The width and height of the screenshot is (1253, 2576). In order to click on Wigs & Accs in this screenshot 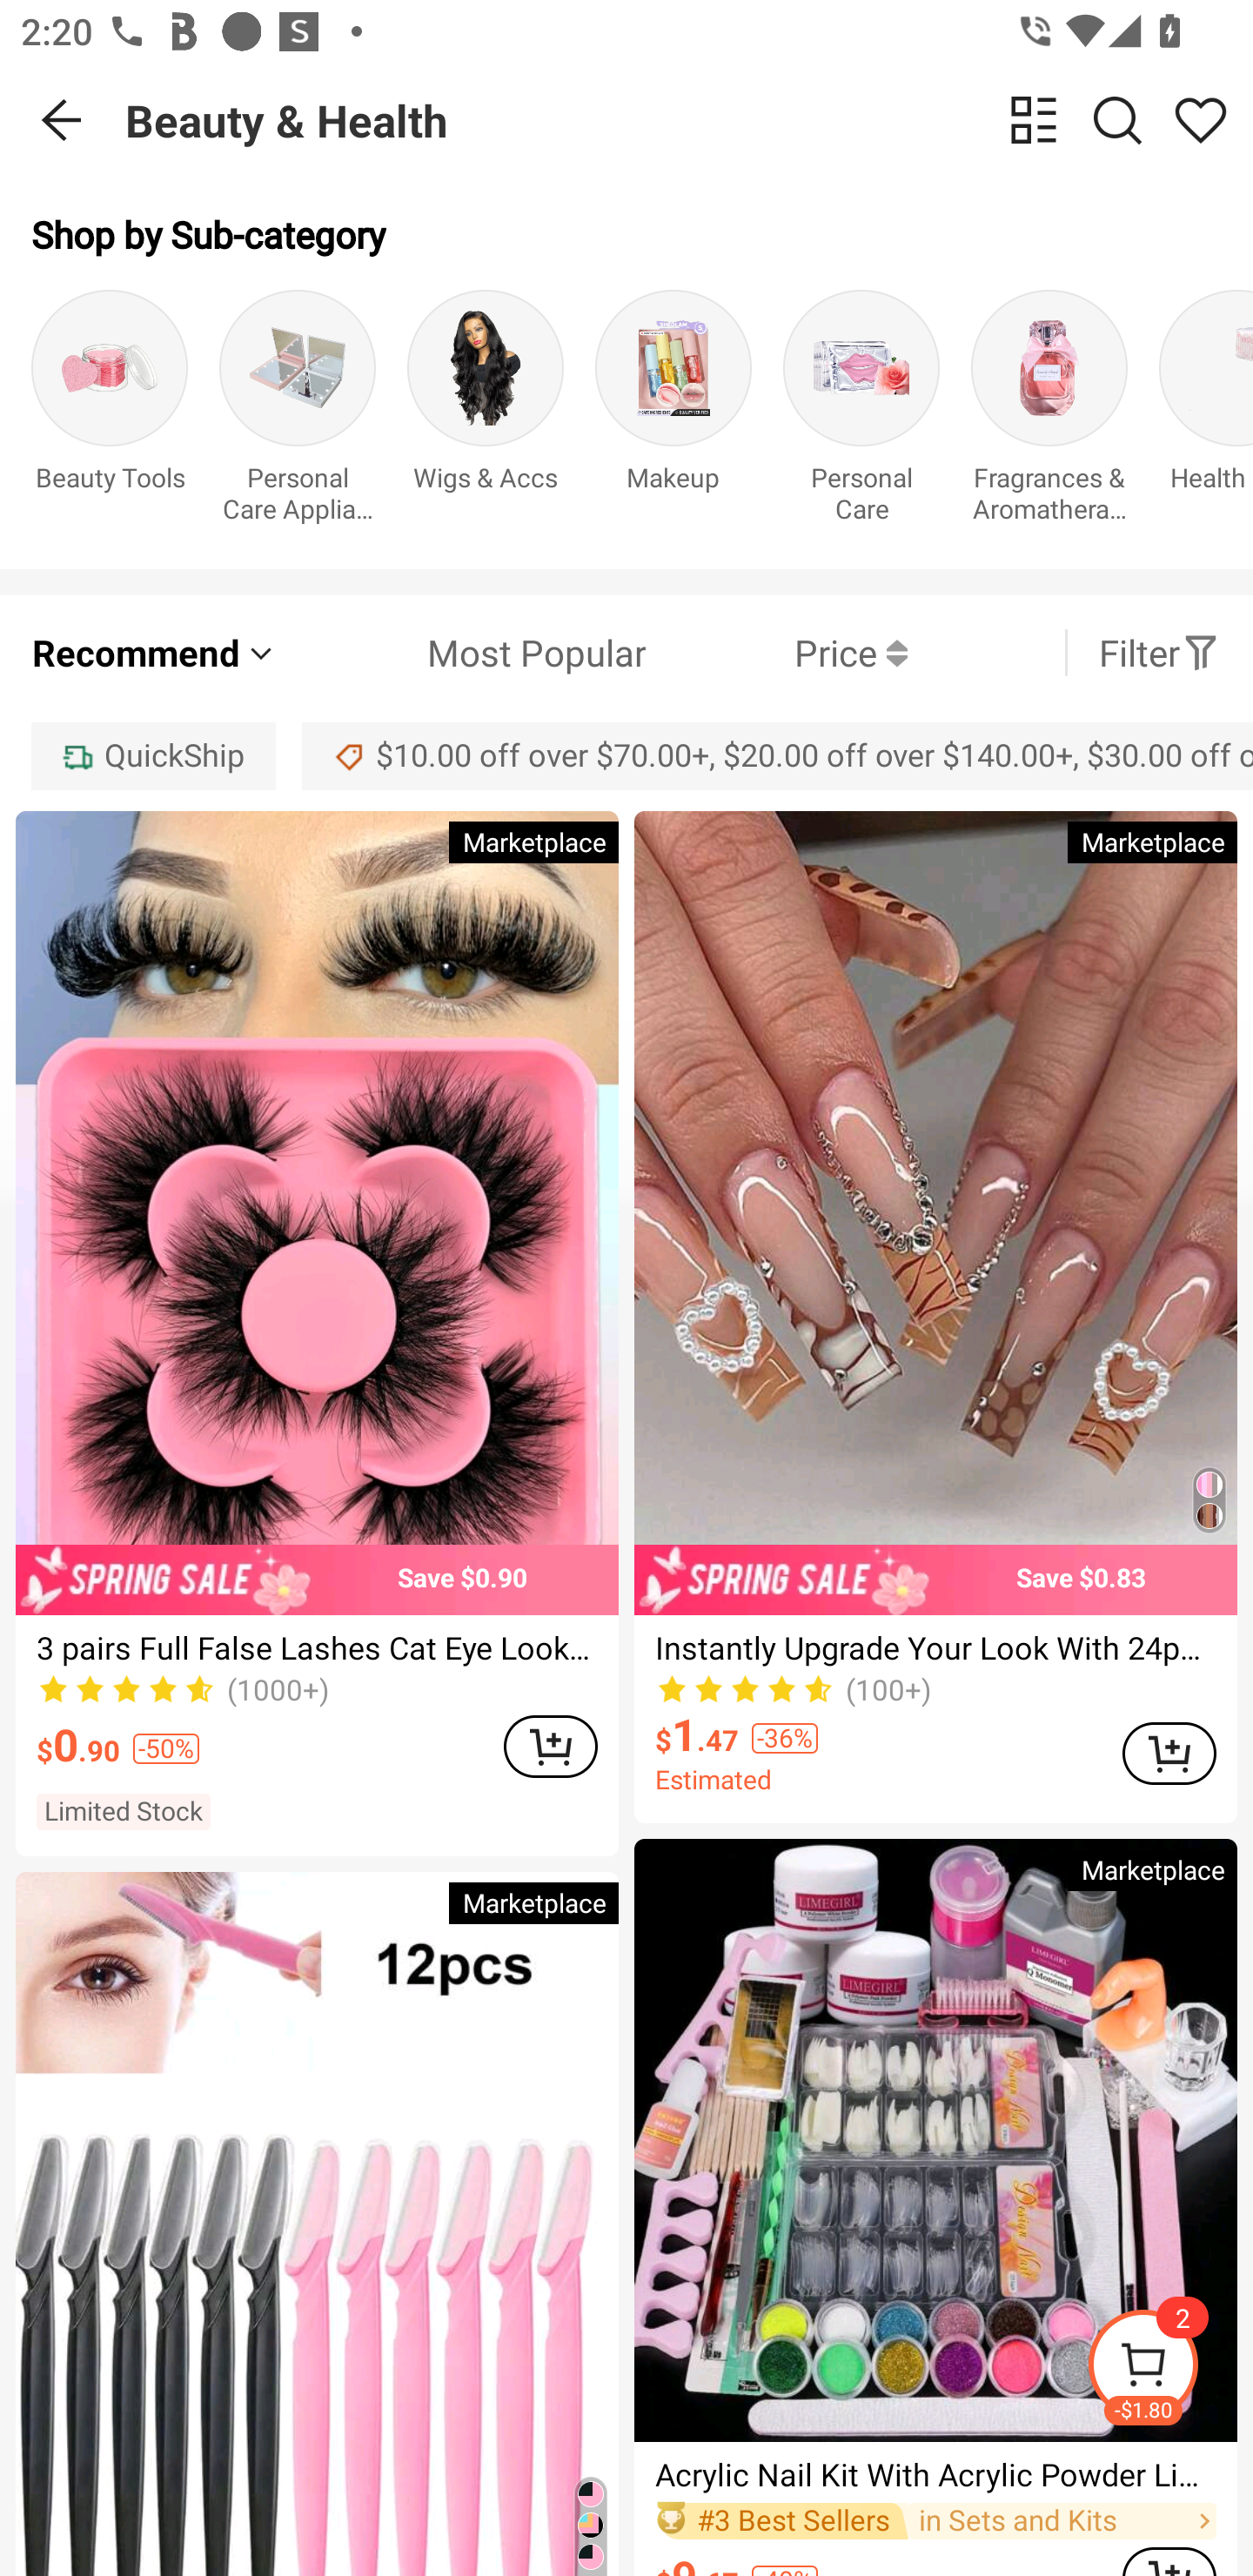, I will do `click(486, 413)`.